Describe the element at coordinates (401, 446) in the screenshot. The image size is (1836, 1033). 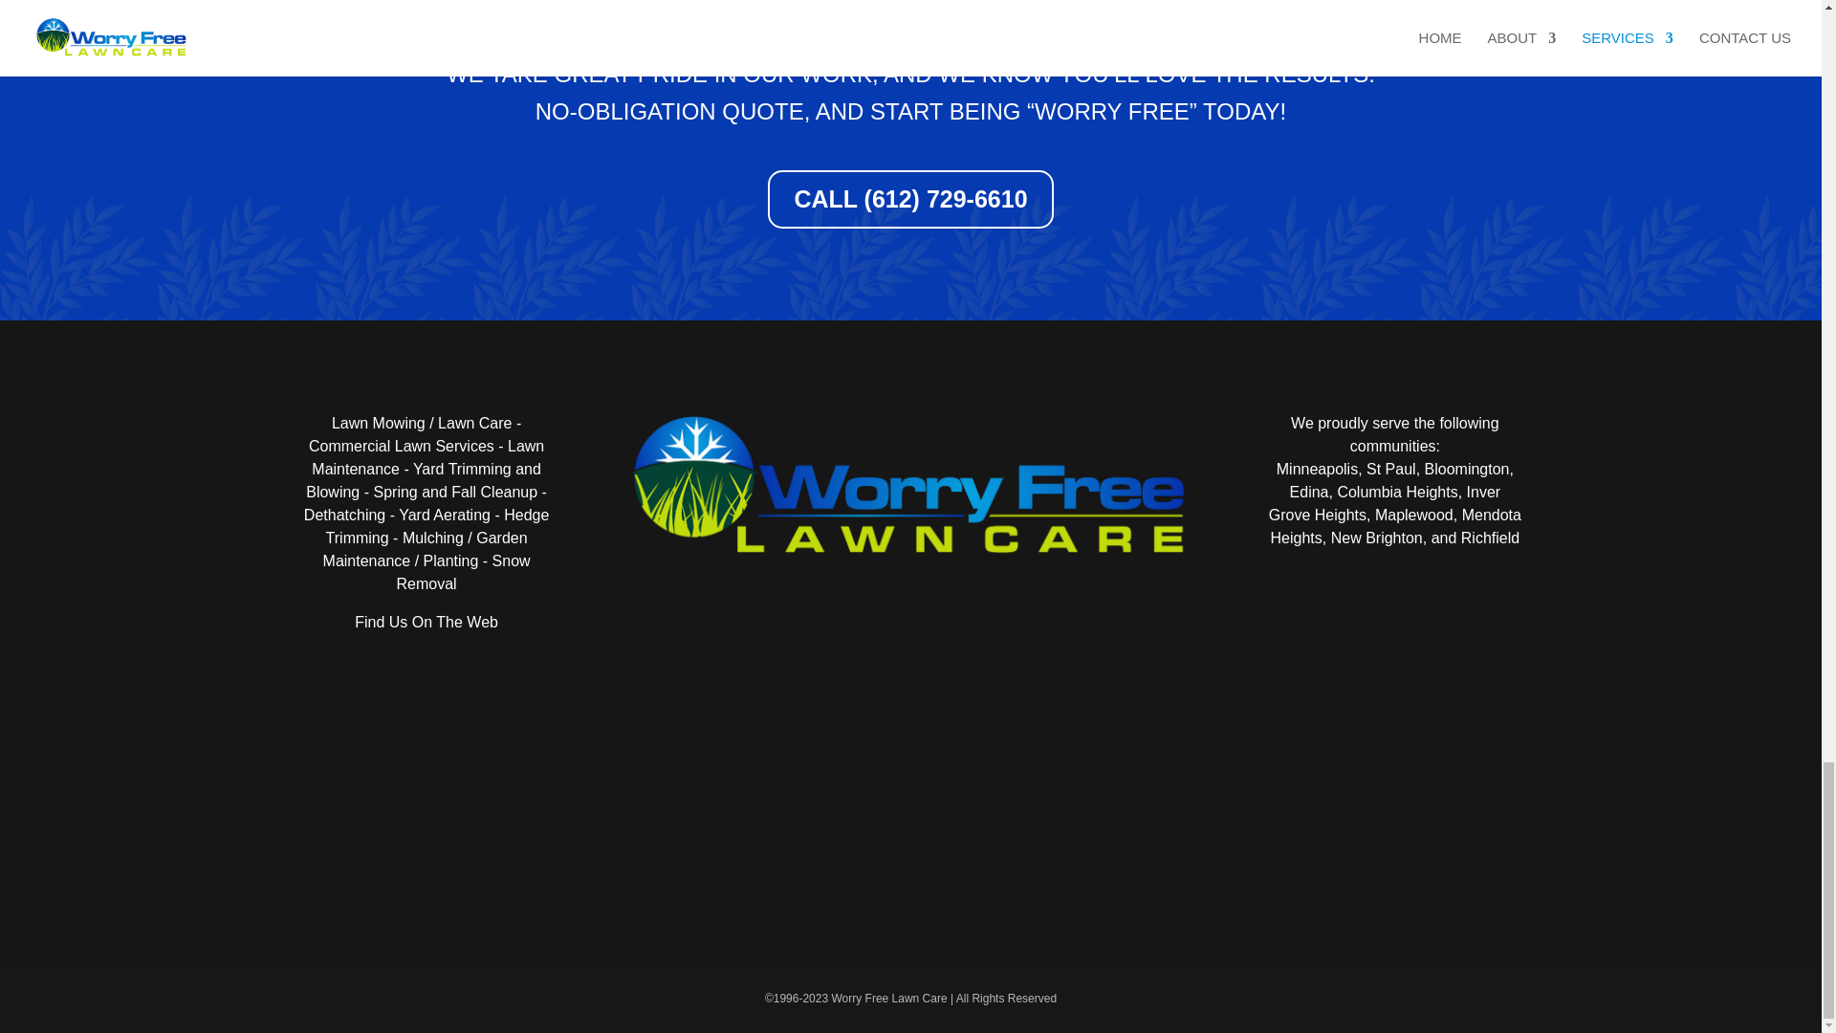
I see `Commercial Lawn Services` at that location.